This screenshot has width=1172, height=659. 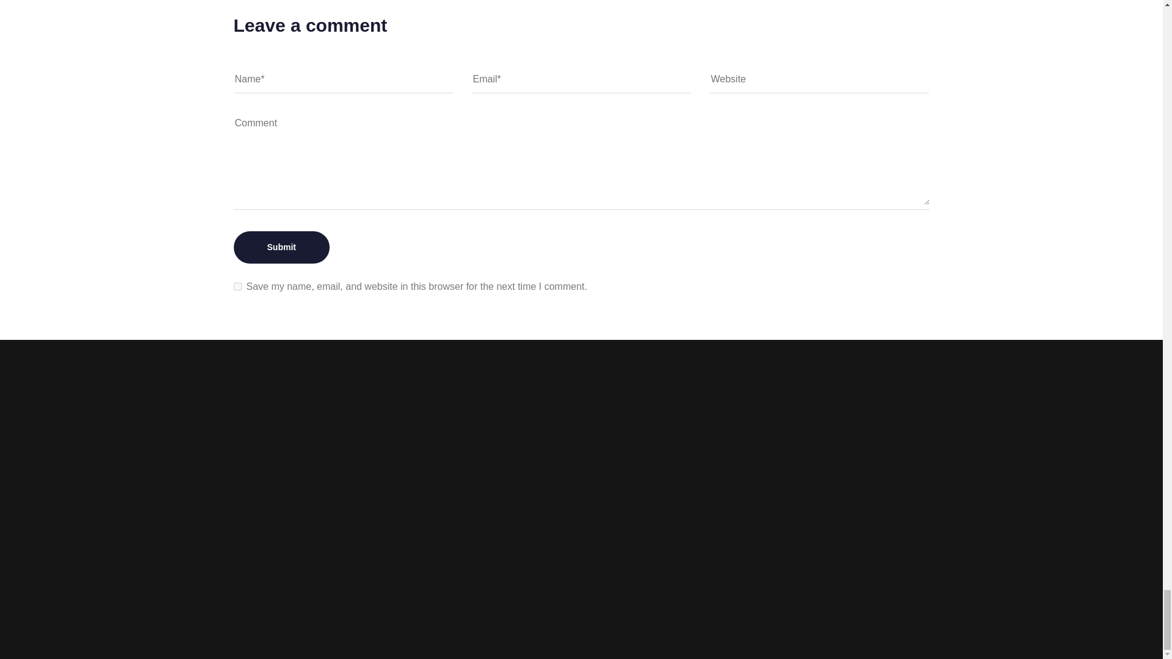 What do you see at coordinates (281, 248) in the screenshot?
I see `Submit` at bounding box center [281, 248].